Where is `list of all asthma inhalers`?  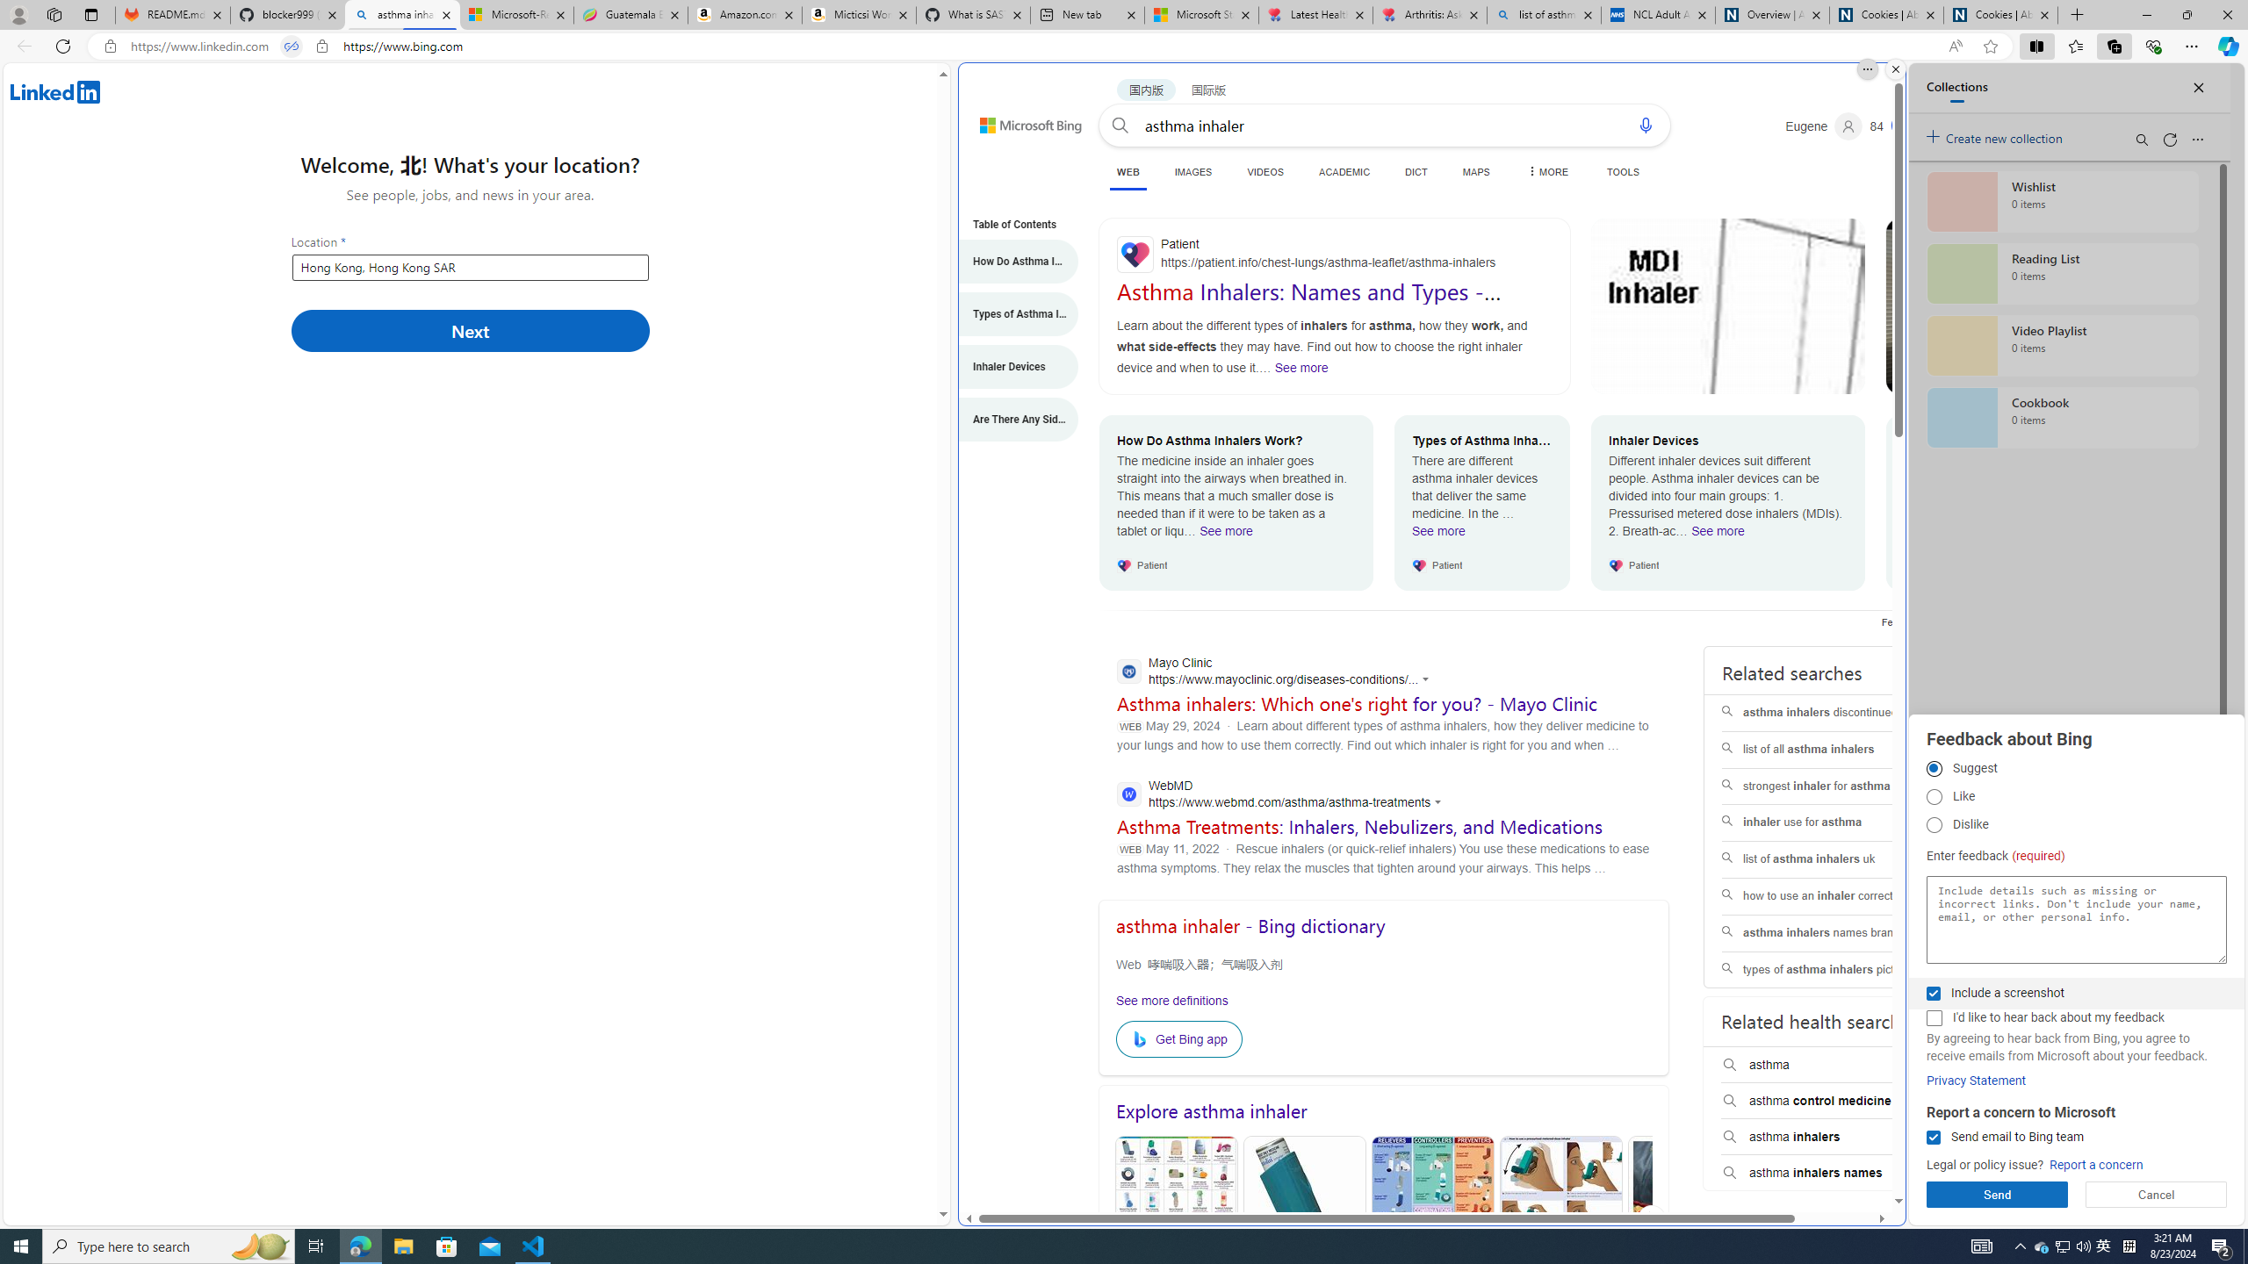
list of all asthma inhalers is located at coordinates (1833, 750).